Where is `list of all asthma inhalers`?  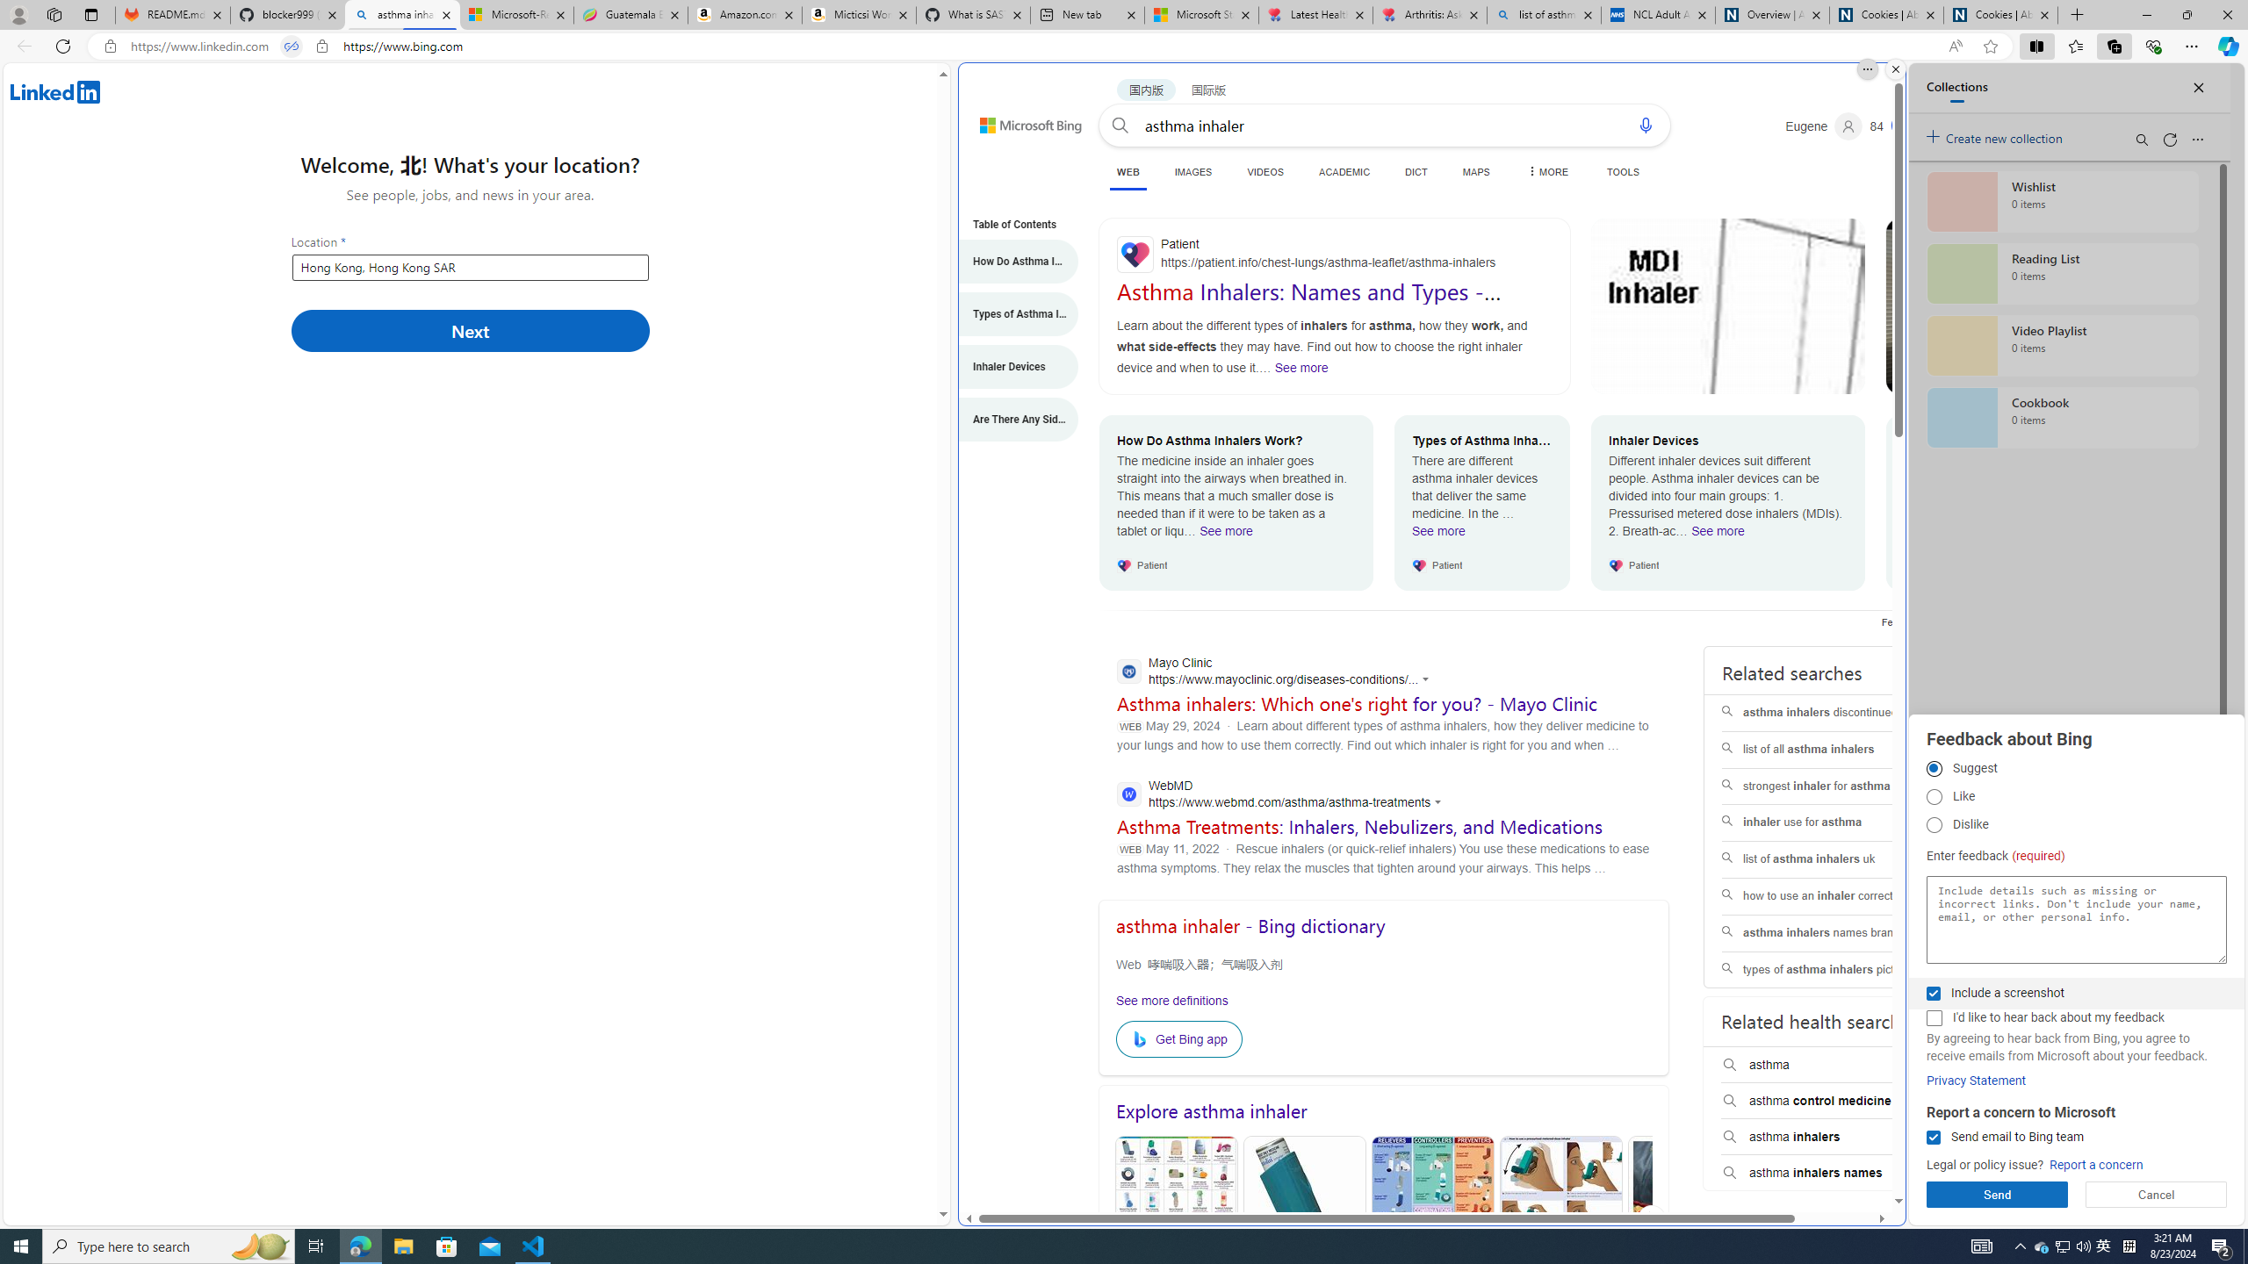
list of all asthma inhalers is located at coordinates (1833, 750).